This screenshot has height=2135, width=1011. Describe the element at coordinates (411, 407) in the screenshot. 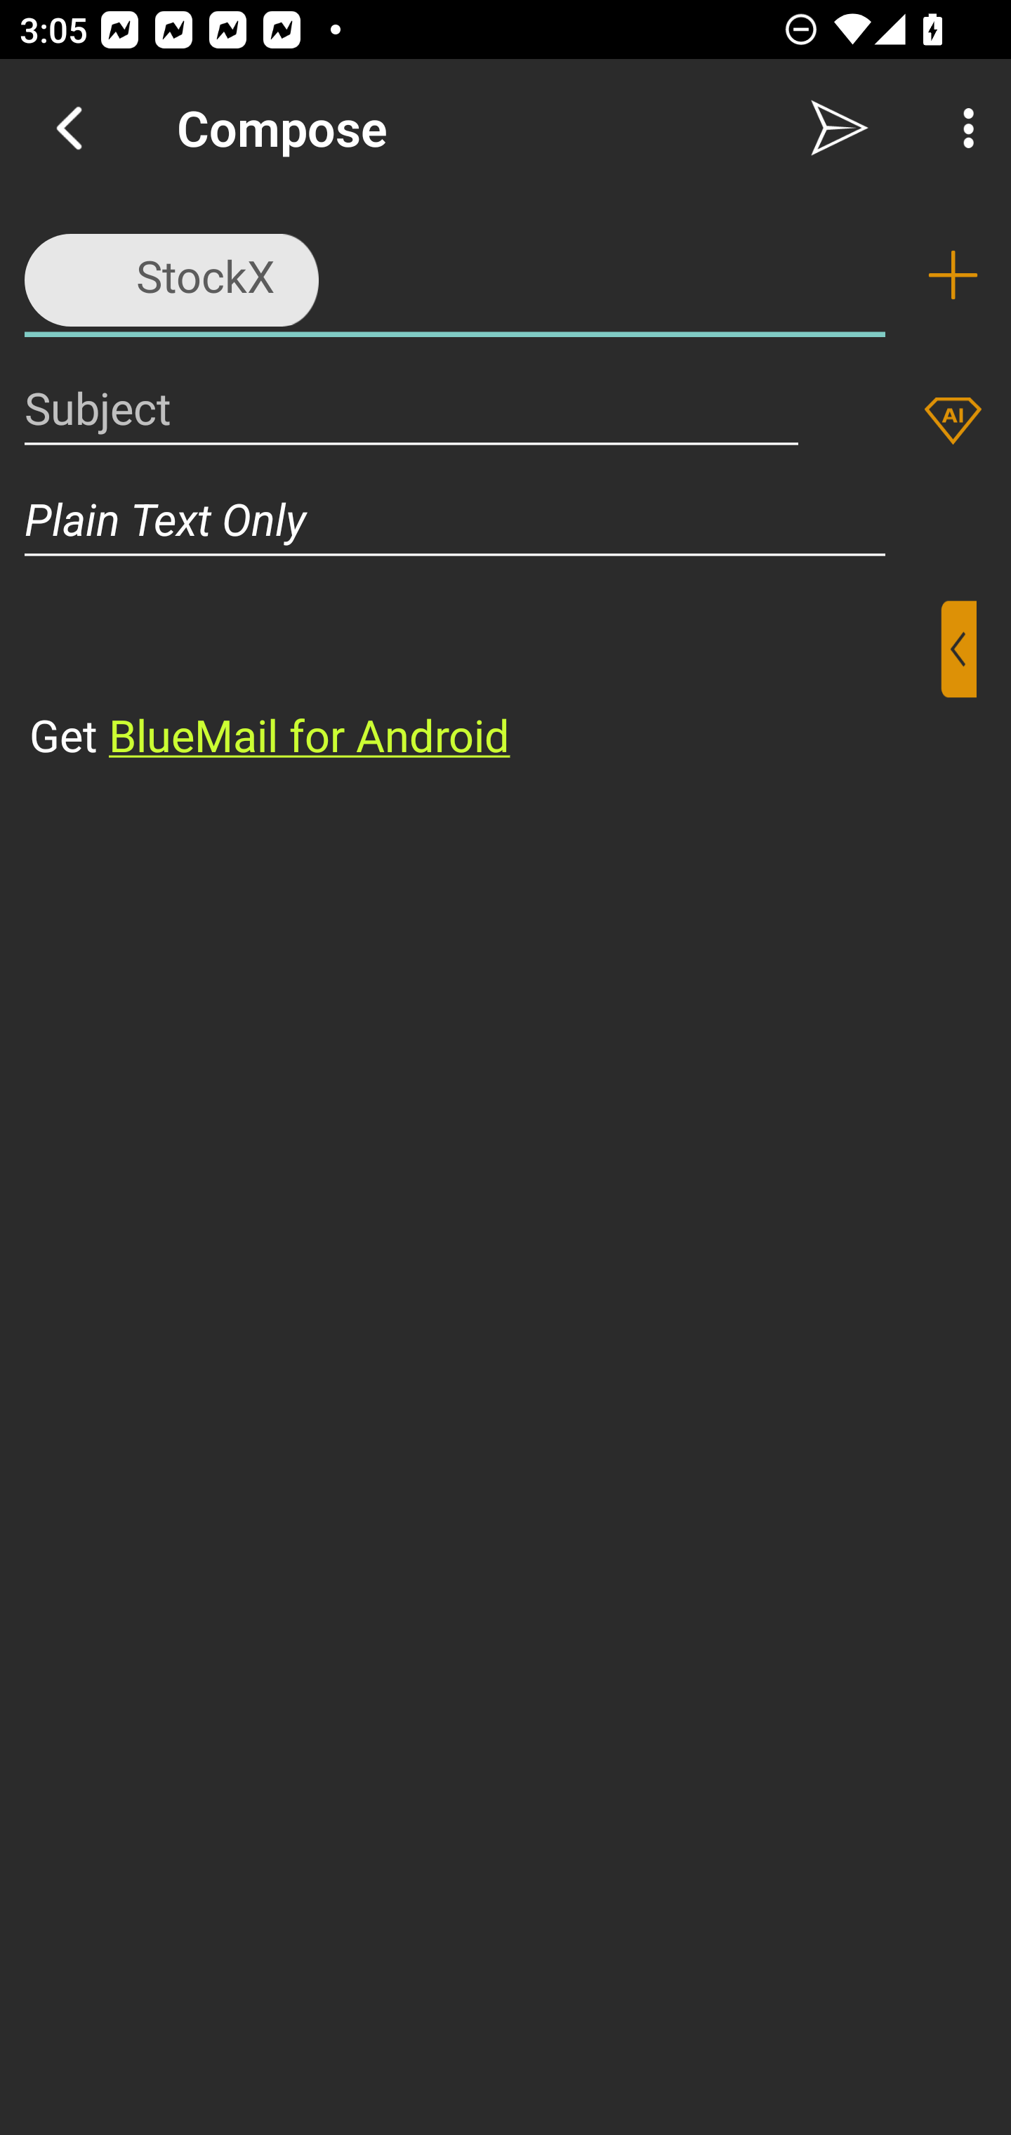

I see `Subject` at that location.